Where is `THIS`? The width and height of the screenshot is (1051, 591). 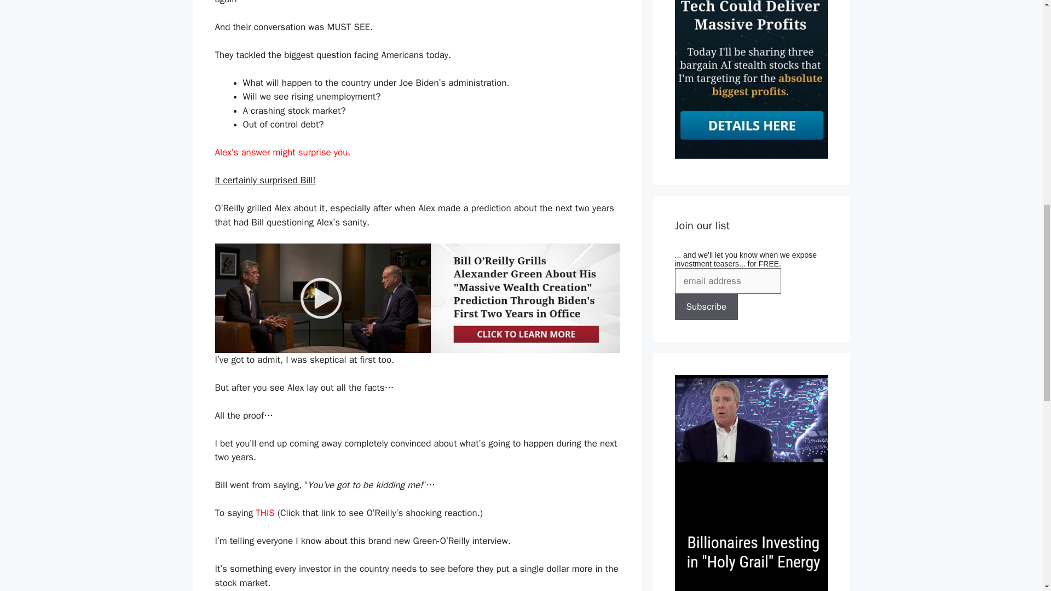
THIS is located at coordinates (265, 513).